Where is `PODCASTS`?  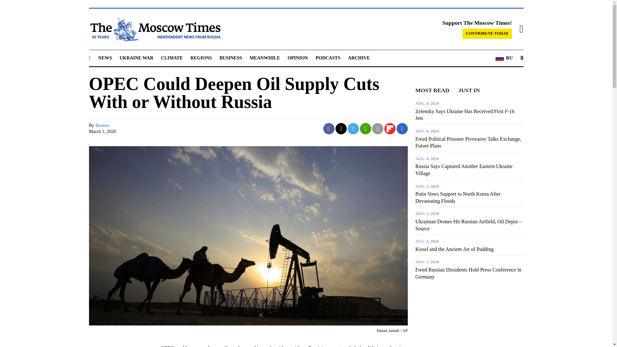 PODCASTS is located at coordinates (328, 58).